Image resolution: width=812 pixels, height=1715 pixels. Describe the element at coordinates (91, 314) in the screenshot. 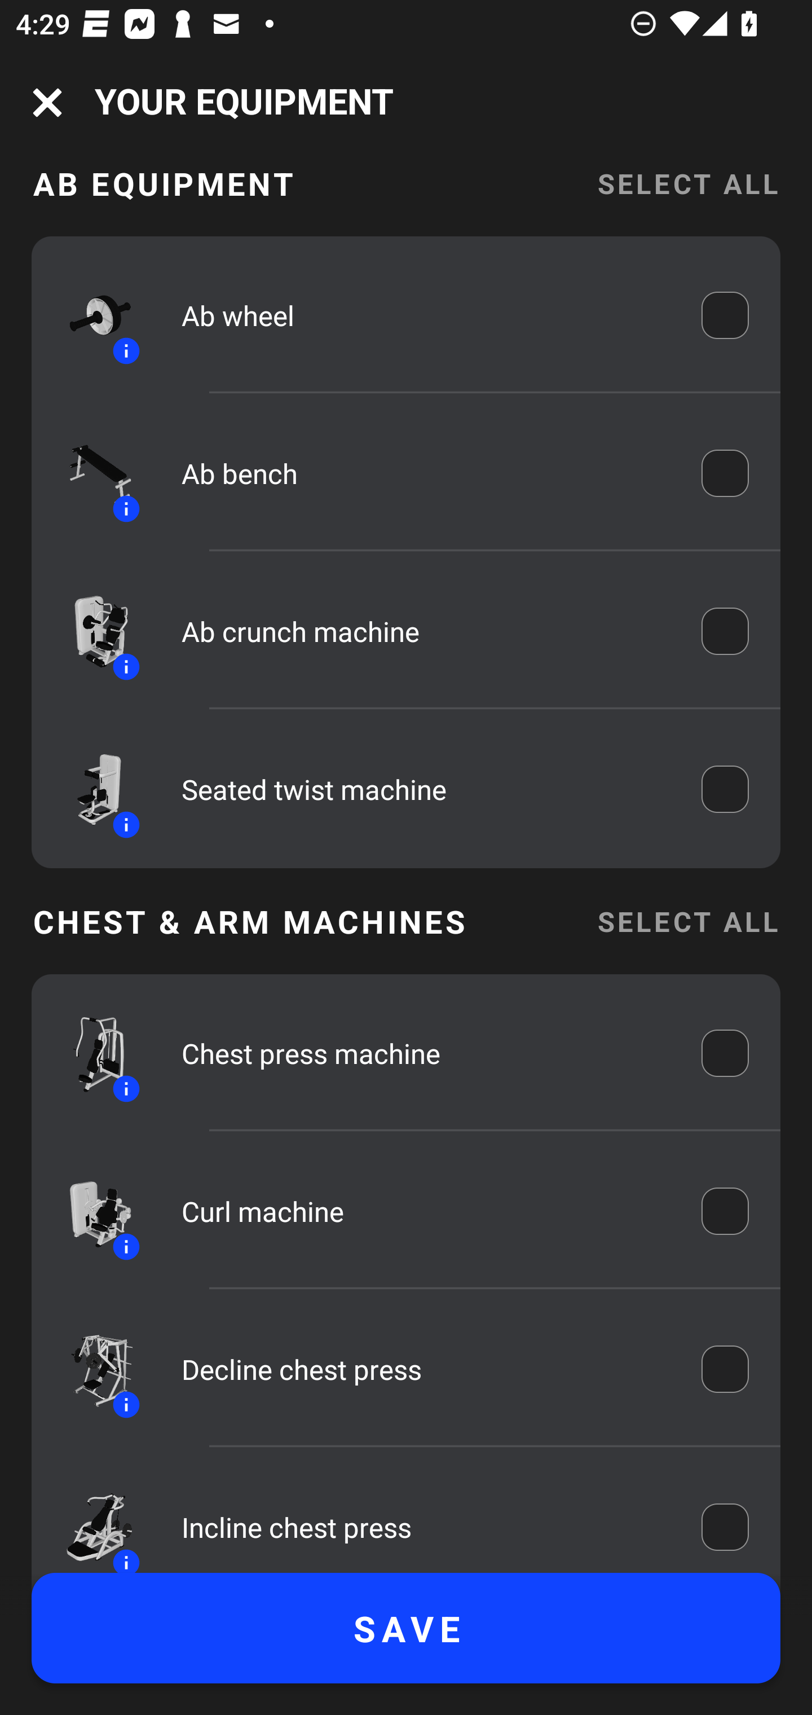

I see `Equipment icon Information icon` at that location.